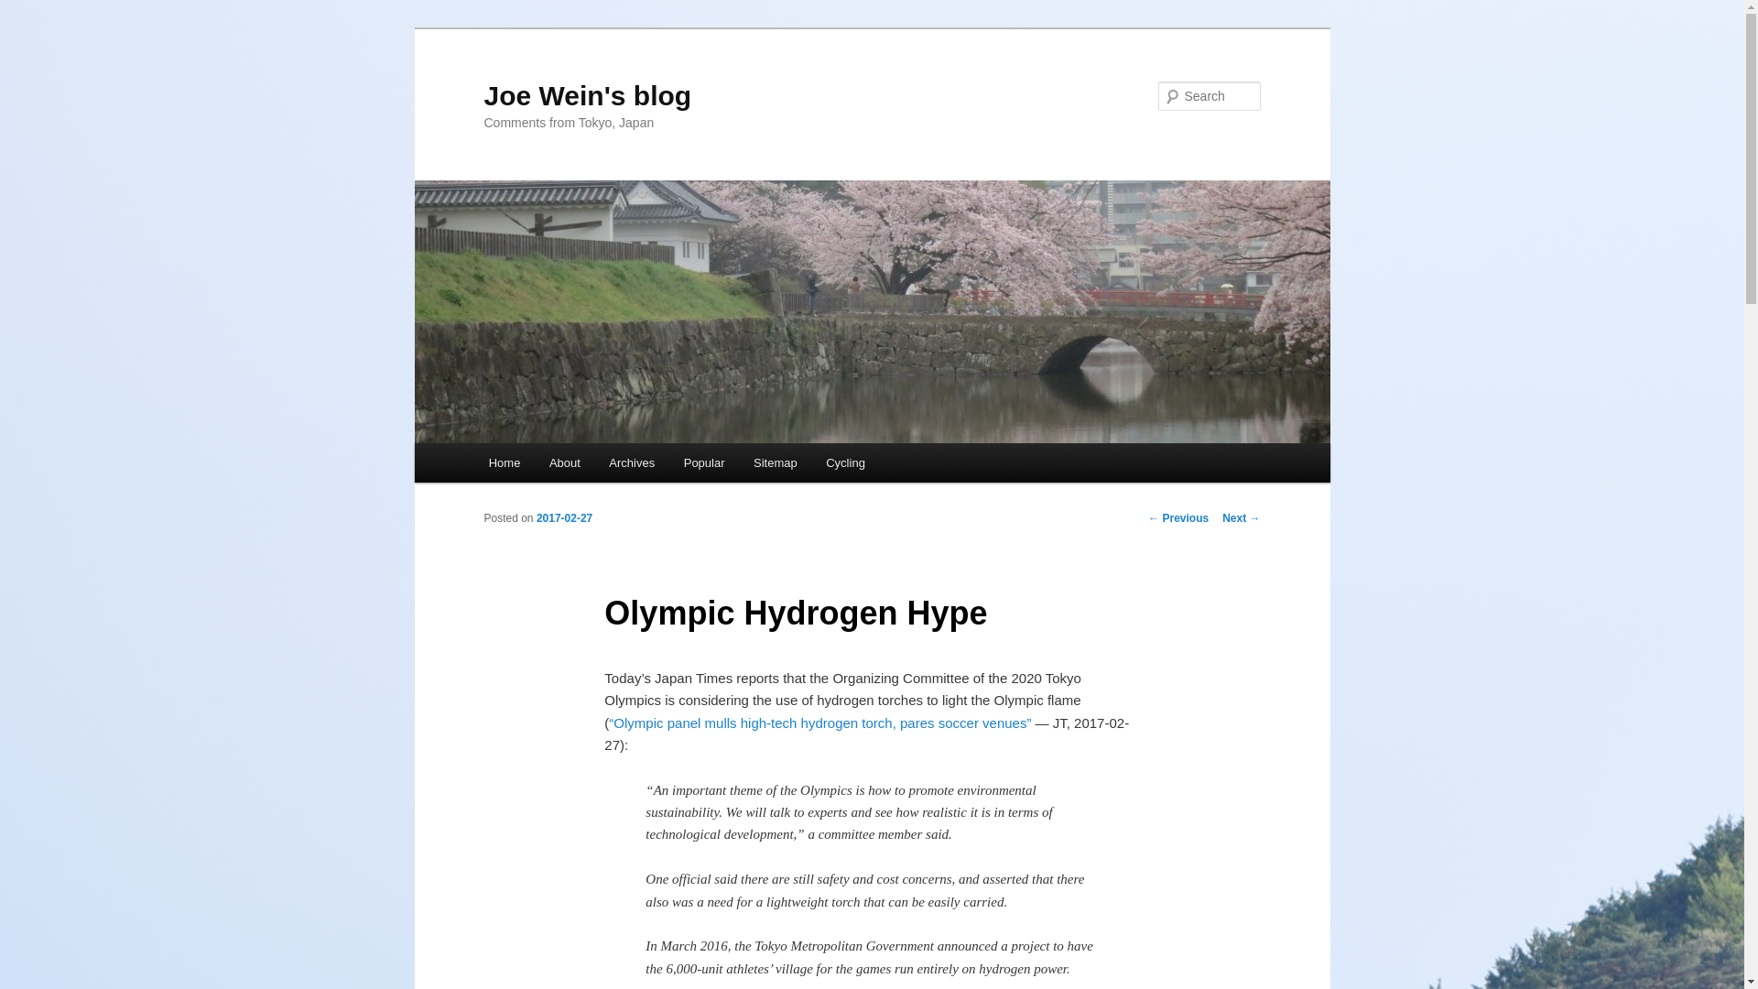 This screenshot has height=989, width=1758. Describe the element at coordinates (703, 462) in the screenshot. I see `Popular` at that location.